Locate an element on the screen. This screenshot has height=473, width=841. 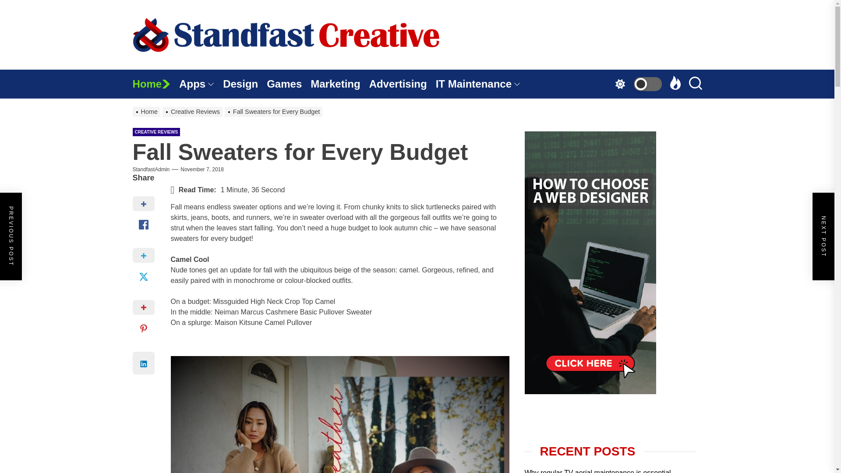
Advertising is located at coordinates (402, 84).